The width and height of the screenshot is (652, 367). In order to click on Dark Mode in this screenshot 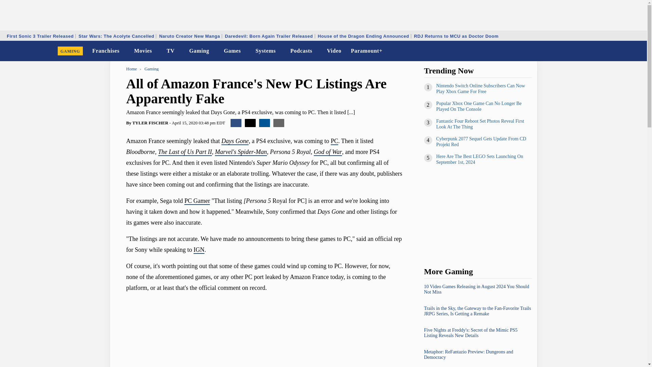, I will do `click(624, 51)`.